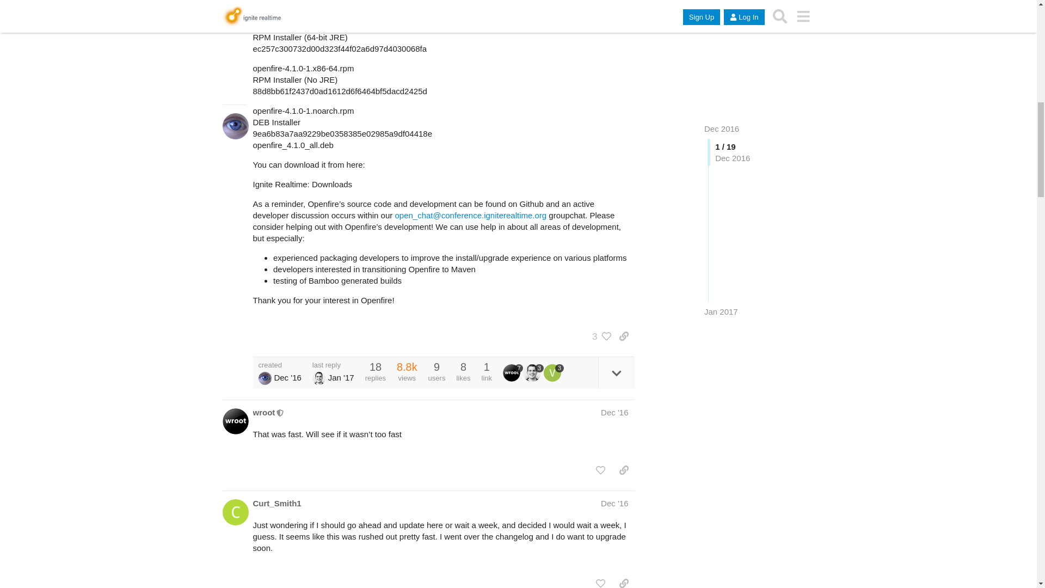 Image resolution: width=1045 pixels, height=588 pixels. I want to click on Jan 2, 2017 7:47 pm, so click(341, 377).